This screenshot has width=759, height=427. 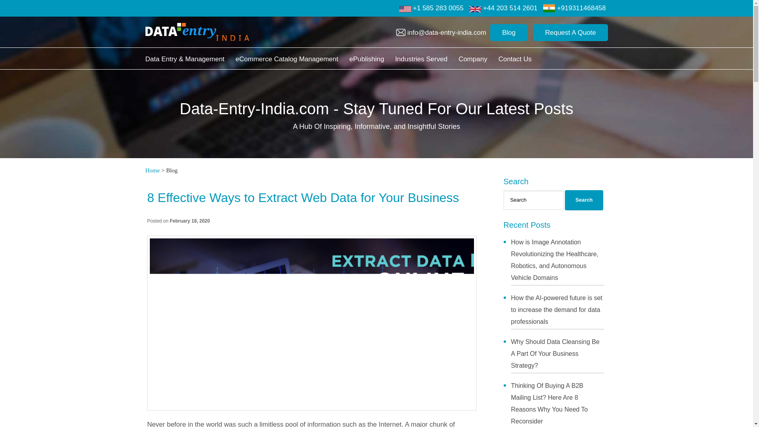 I want to click on Request A Quote, so click(x=570, y=32).